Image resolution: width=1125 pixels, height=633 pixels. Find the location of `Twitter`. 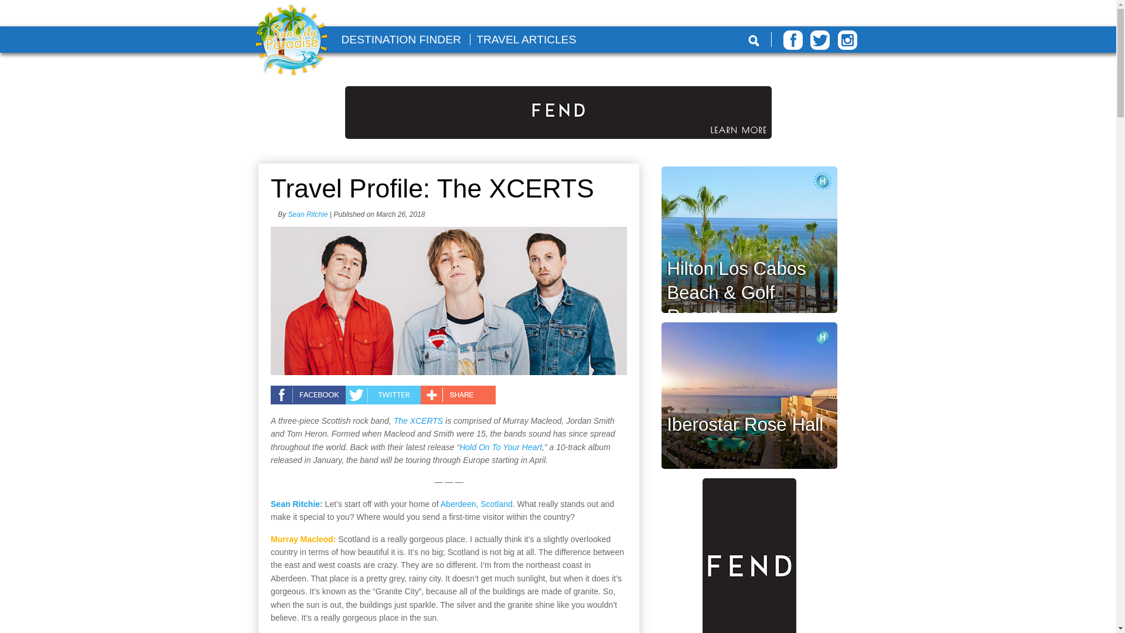

Twitter is located at coordinates (820, 40).